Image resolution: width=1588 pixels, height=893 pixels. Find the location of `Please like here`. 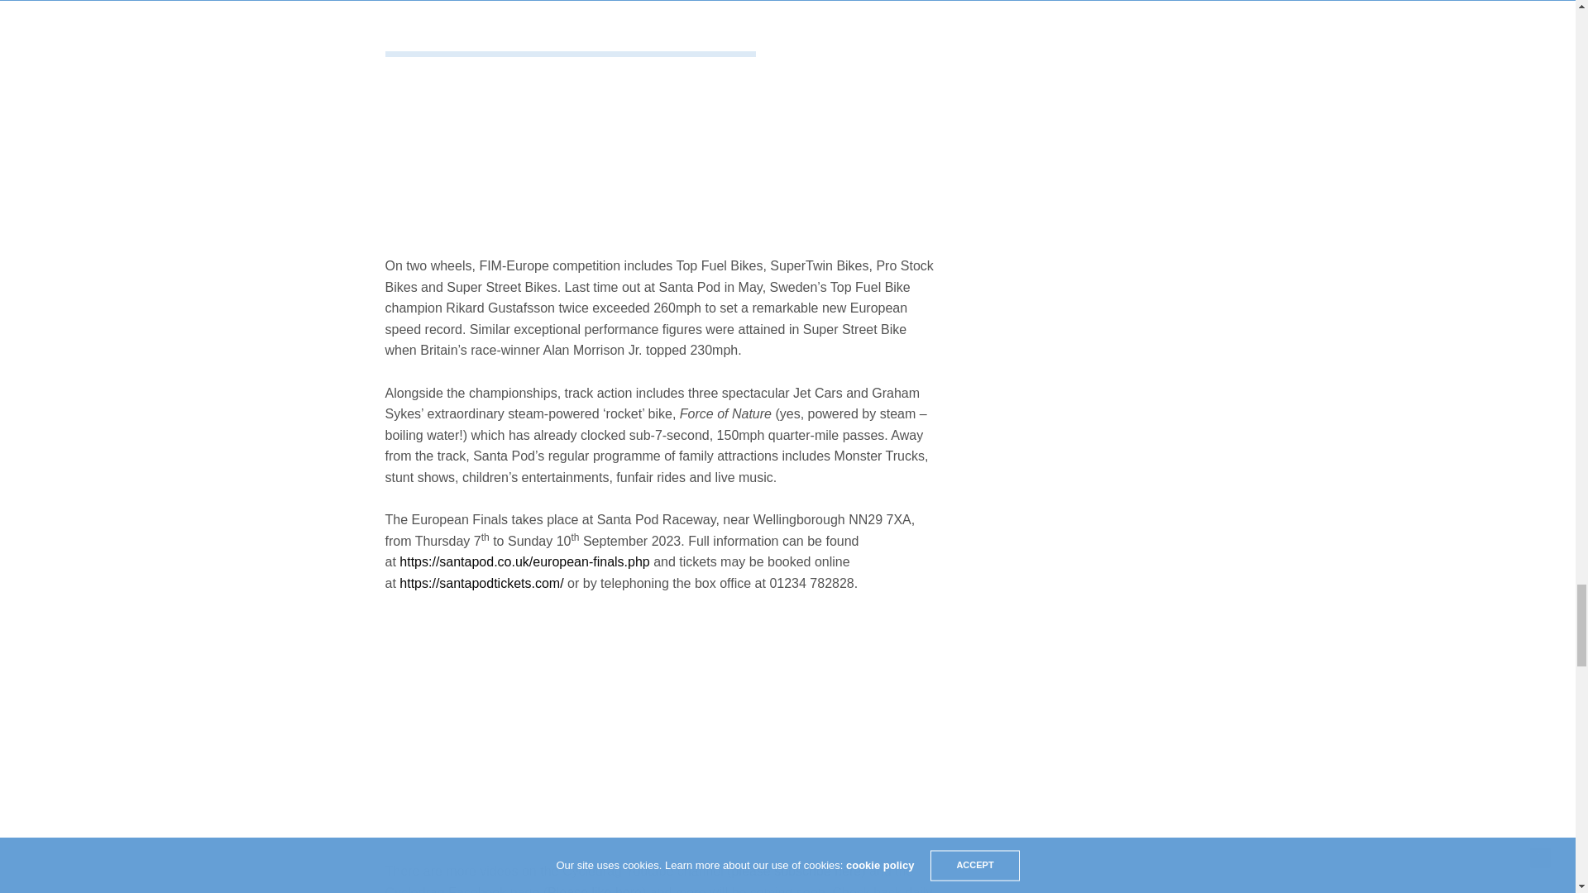

Please like here is located at coordinates (594, 890).